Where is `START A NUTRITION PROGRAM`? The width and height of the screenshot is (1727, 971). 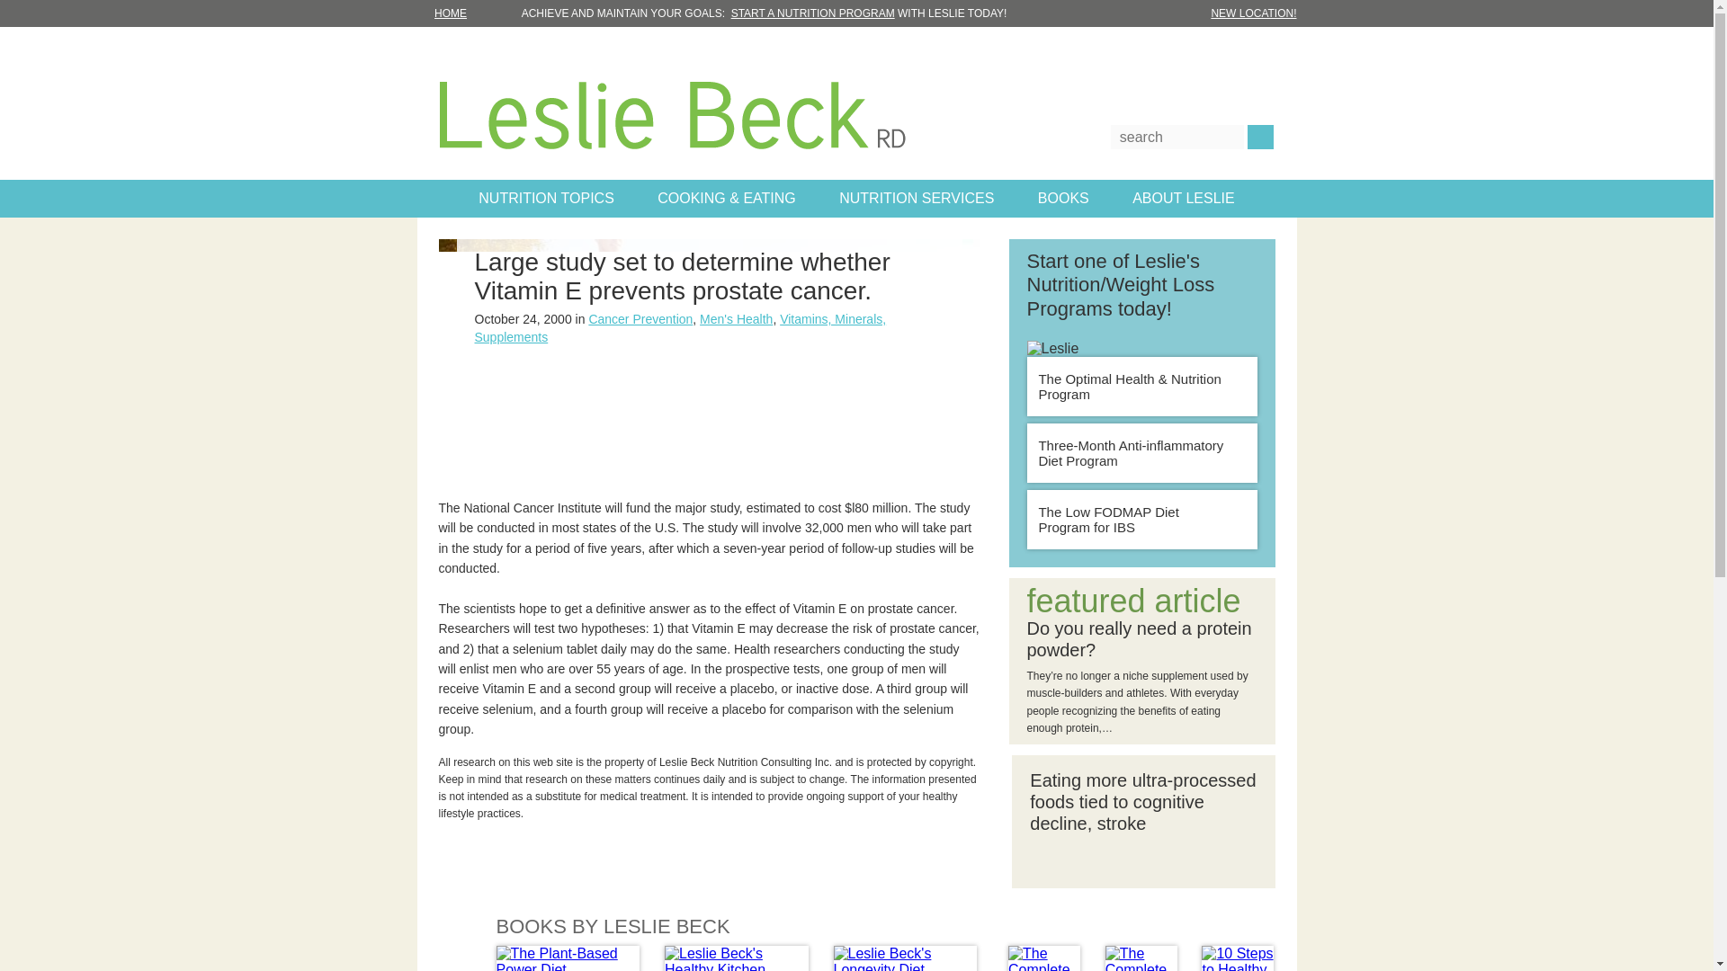
START A NUTRITION PROGRAM is located at coordinates (812, 13).